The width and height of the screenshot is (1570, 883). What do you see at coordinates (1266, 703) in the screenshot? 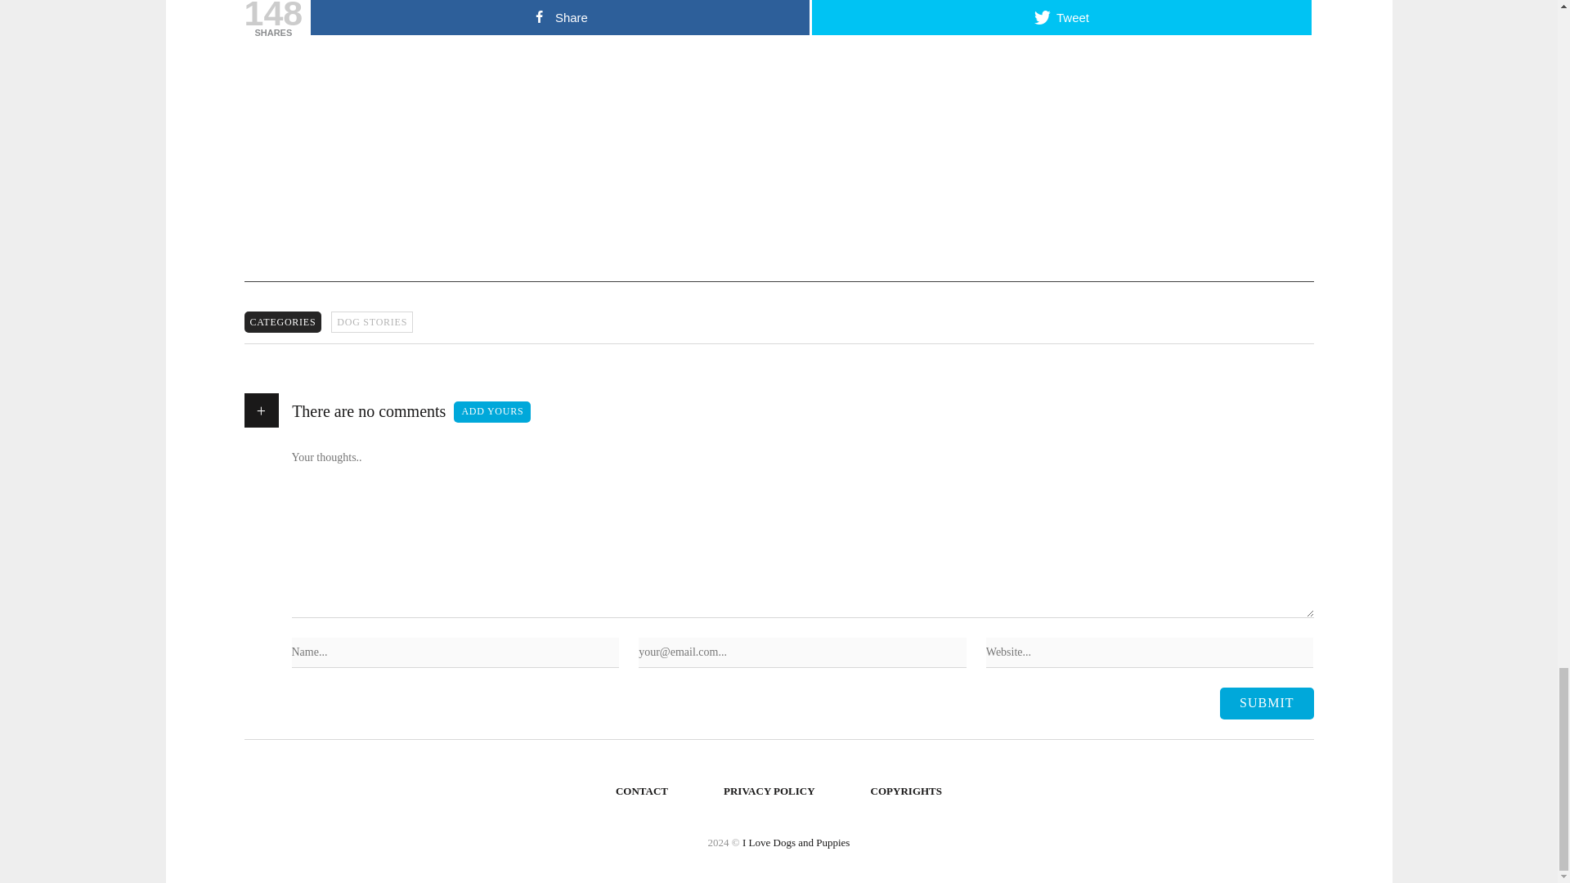
I see `Submit` at bounding box center [1266, 703].